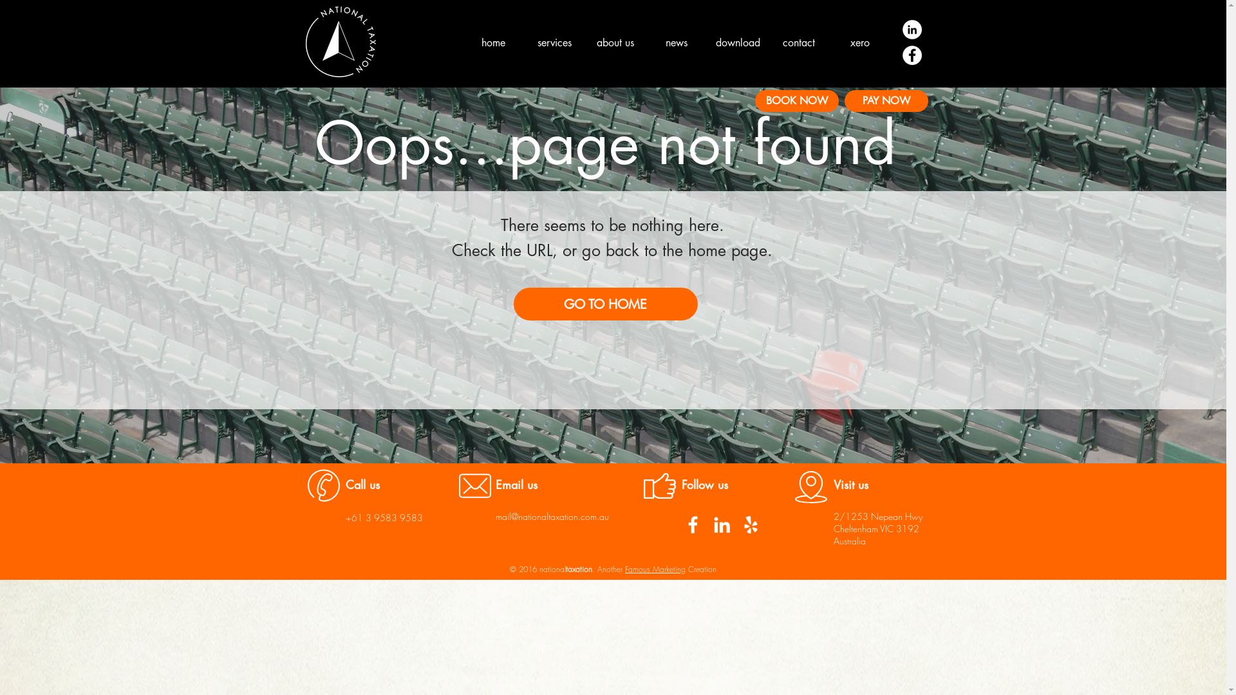  What do you see at coordinates (738, 42) in the screenshot?
I see `download` at bounding box center [738, 42].